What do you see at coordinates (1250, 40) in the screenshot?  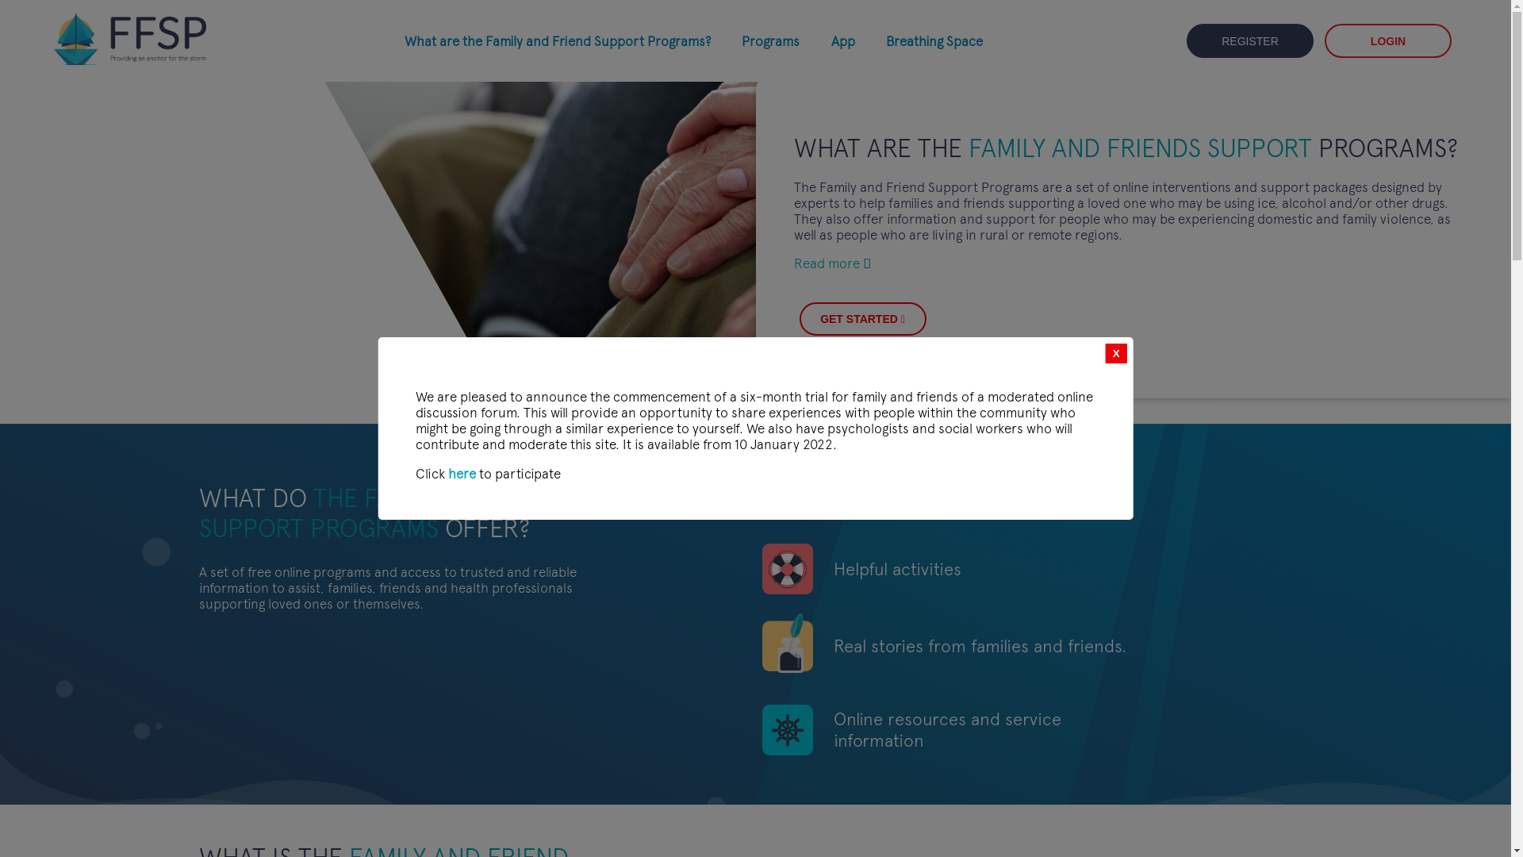 I see `REGISTER` at bounding box center [1250, 40].